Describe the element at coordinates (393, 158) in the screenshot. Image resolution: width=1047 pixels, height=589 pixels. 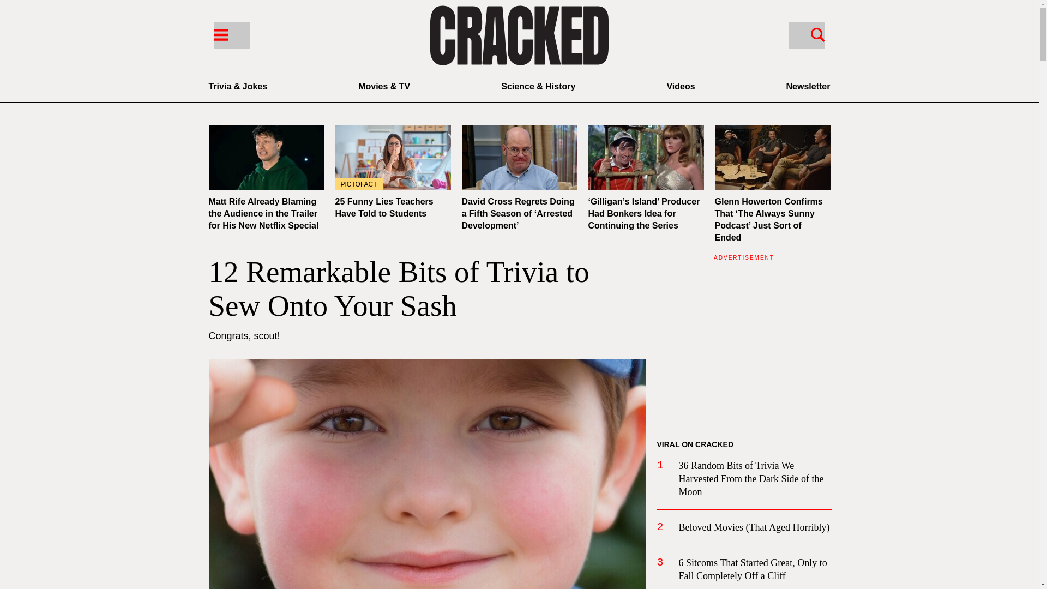
I see `PICTOFACT` at that location.